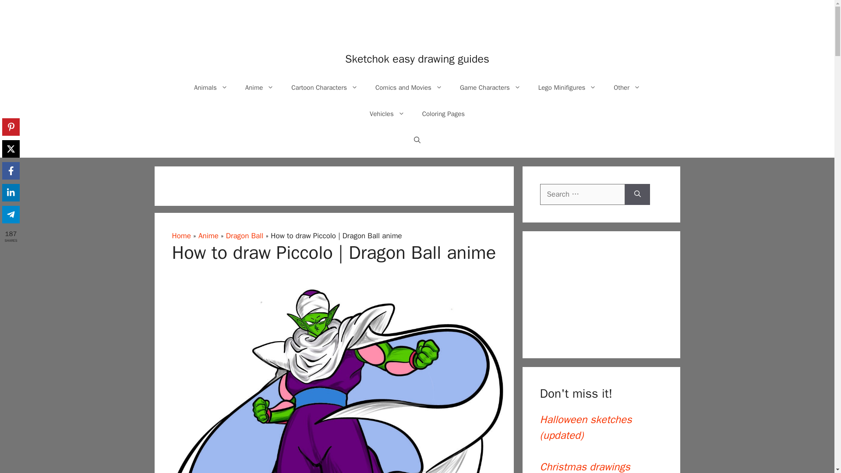 This screenshot has height=473, width=841. Describe the element at coordinates (210, 88) in the screenshot. I see `Animals` at that location.